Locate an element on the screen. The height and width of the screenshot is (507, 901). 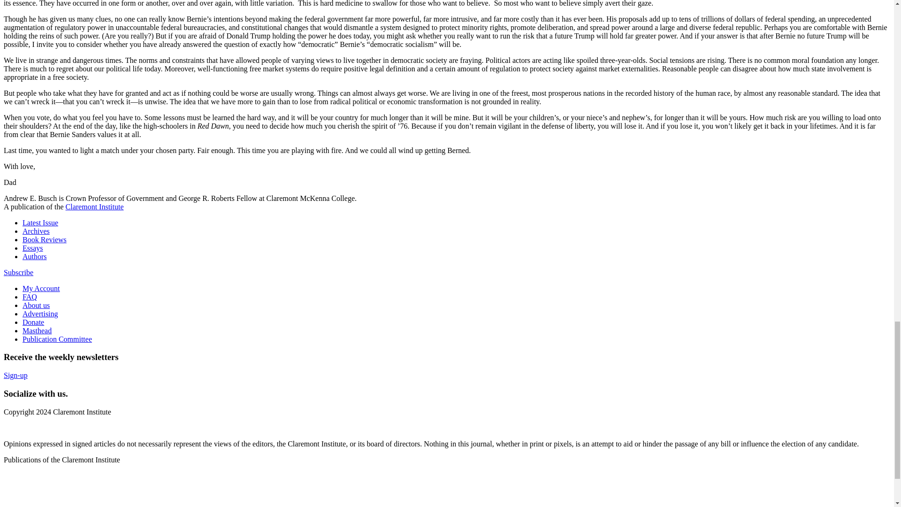
Claremont Institute is located at coordinates (95, 207).